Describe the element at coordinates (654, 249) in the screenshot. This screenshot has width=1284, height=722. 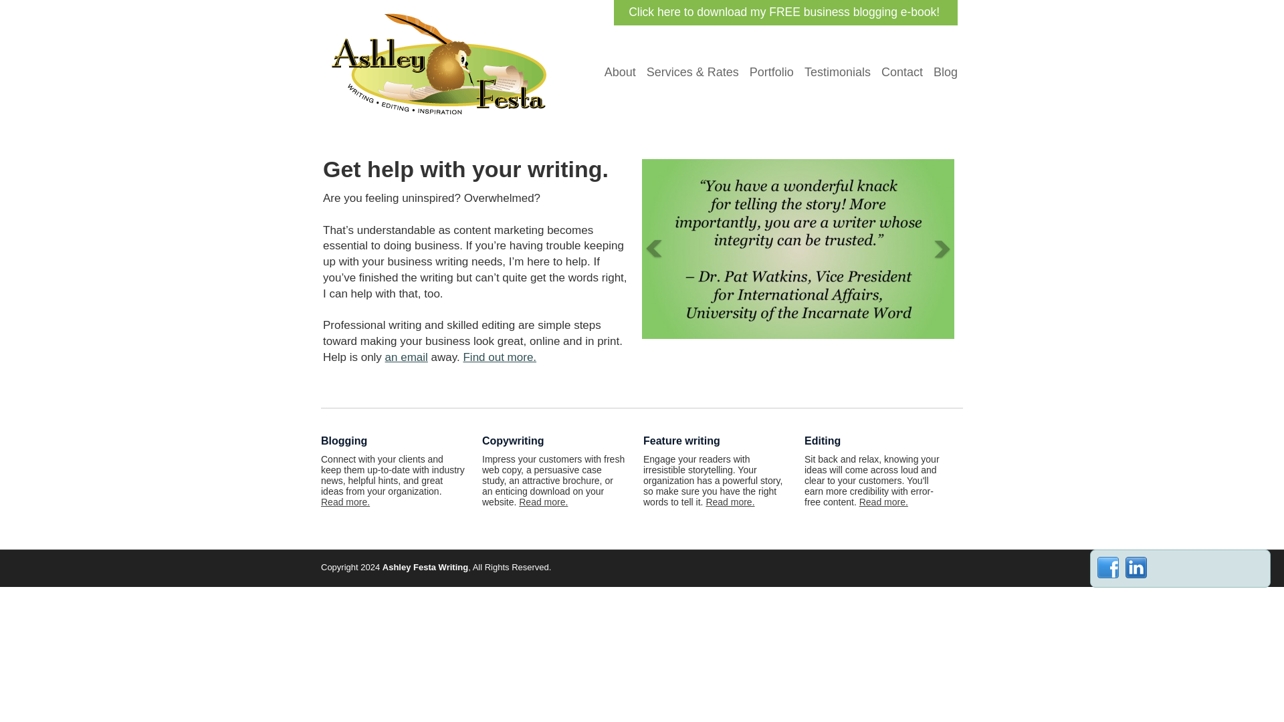
I see `previous` at that location.